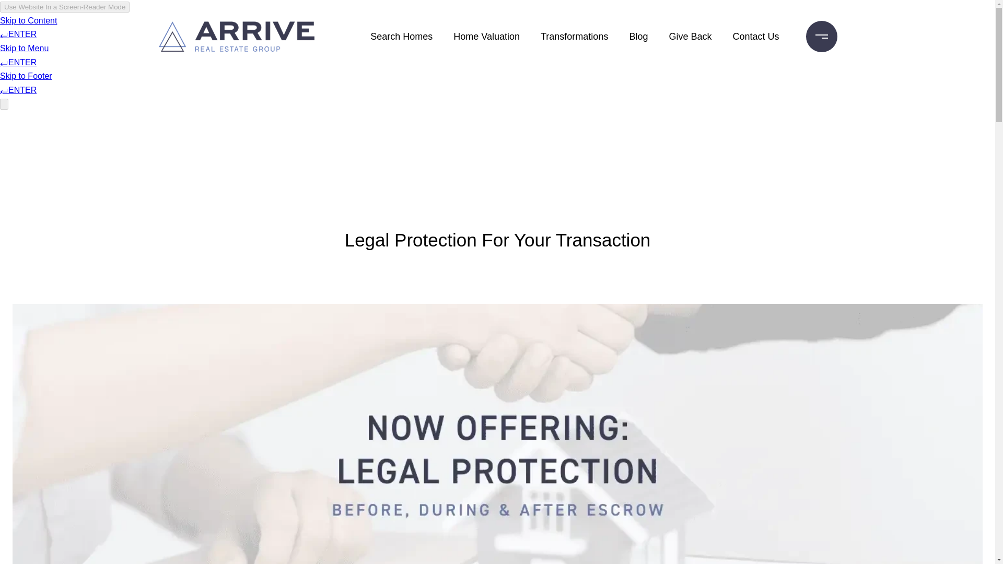 The height and width of the screenshot is (564, 1003). I want to click on Home Valuation, so click(486, 36).